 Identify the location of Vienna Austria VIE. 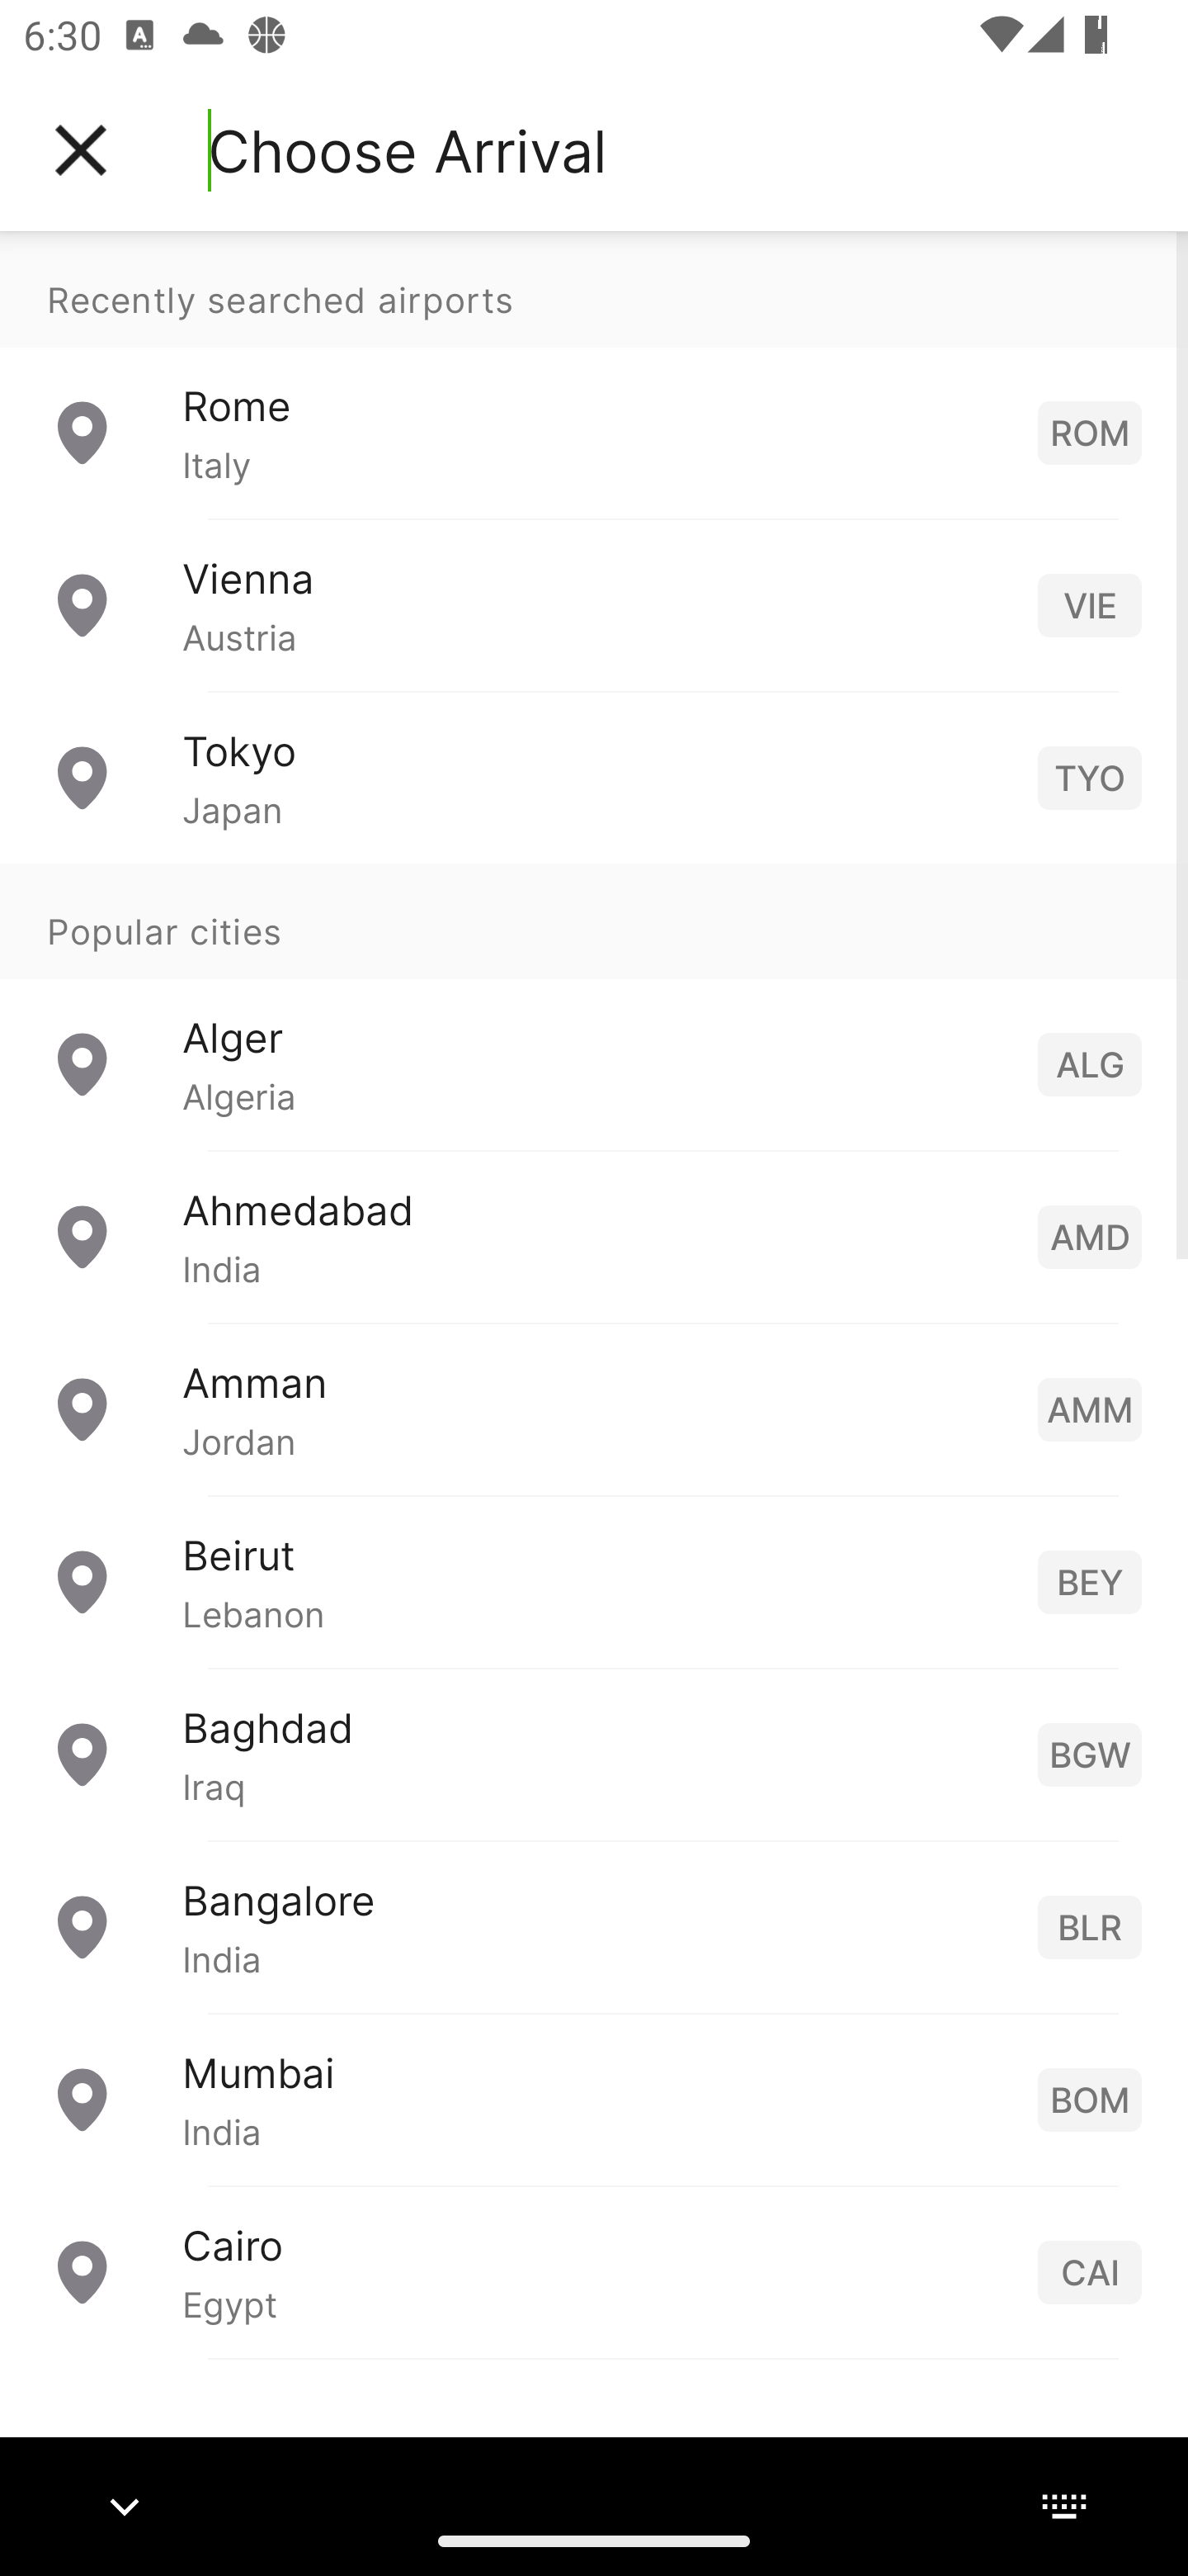
(594, 604).